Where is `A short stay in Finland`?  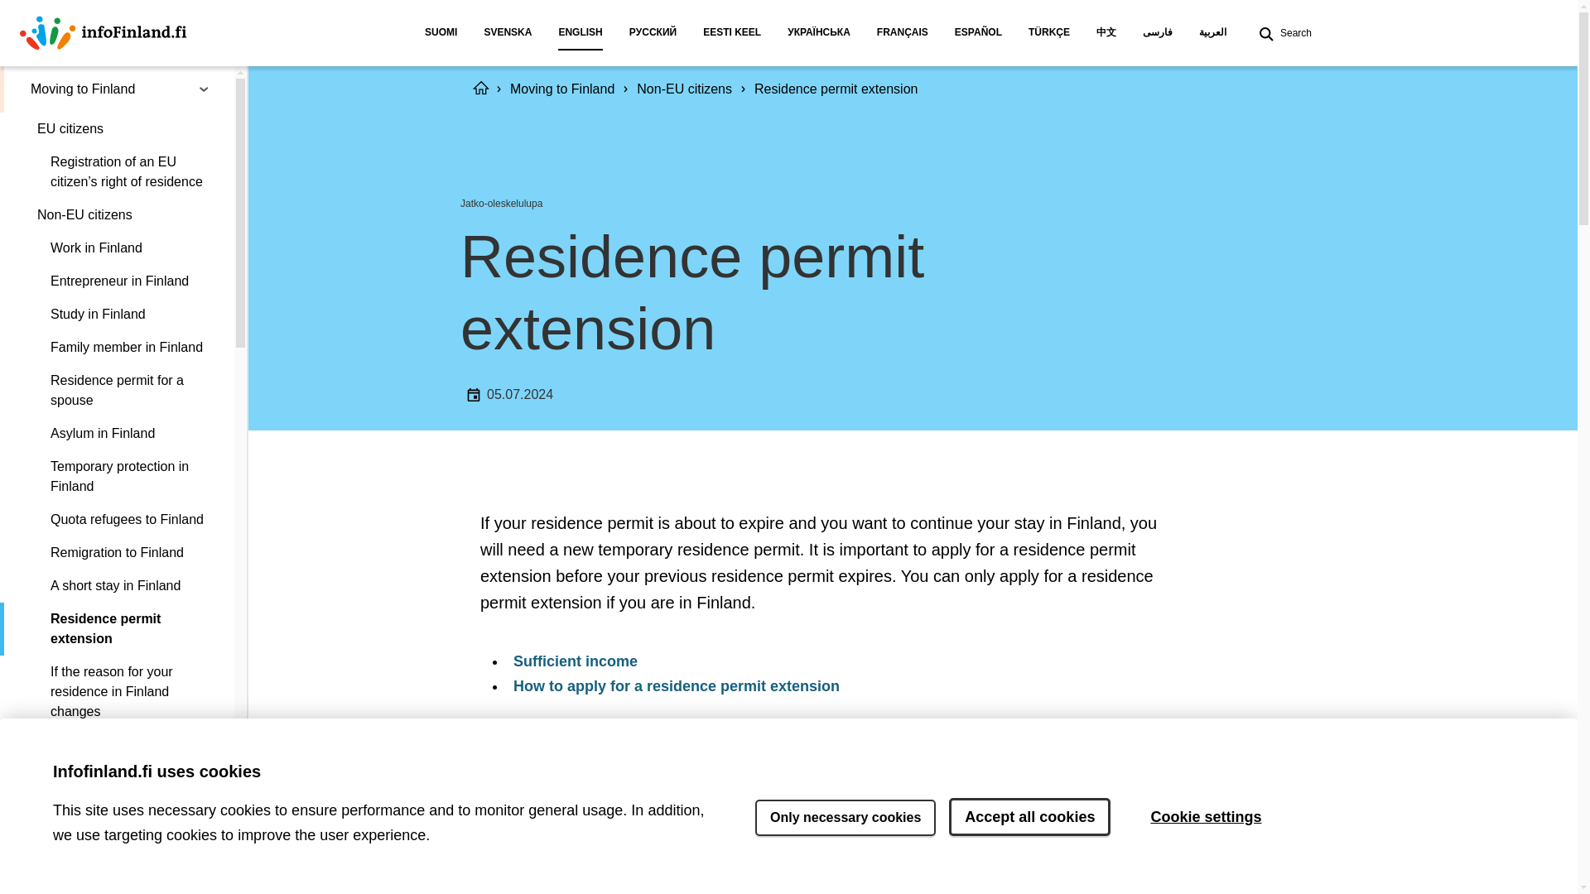
A short stay in Finland is located at coordinates (117, 585).